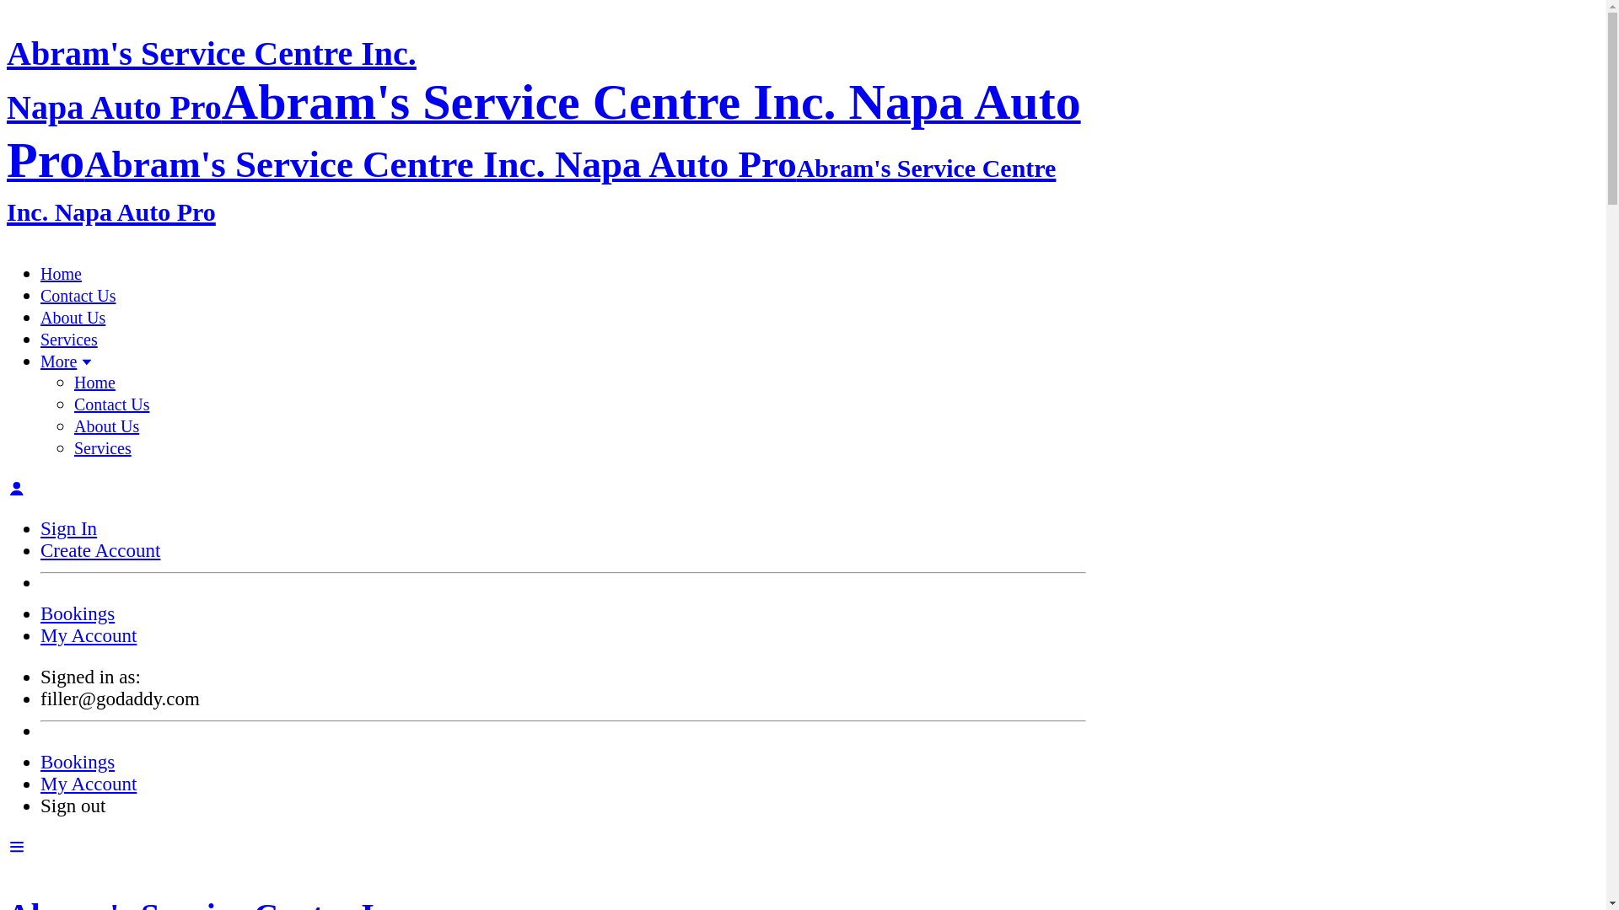 Image resolution: width=1619 pixels, height=910 pixels. What do you see at coordinates (111, 404) in the screenshot?
I see `Contact Us` at bounding box center [111, 404].